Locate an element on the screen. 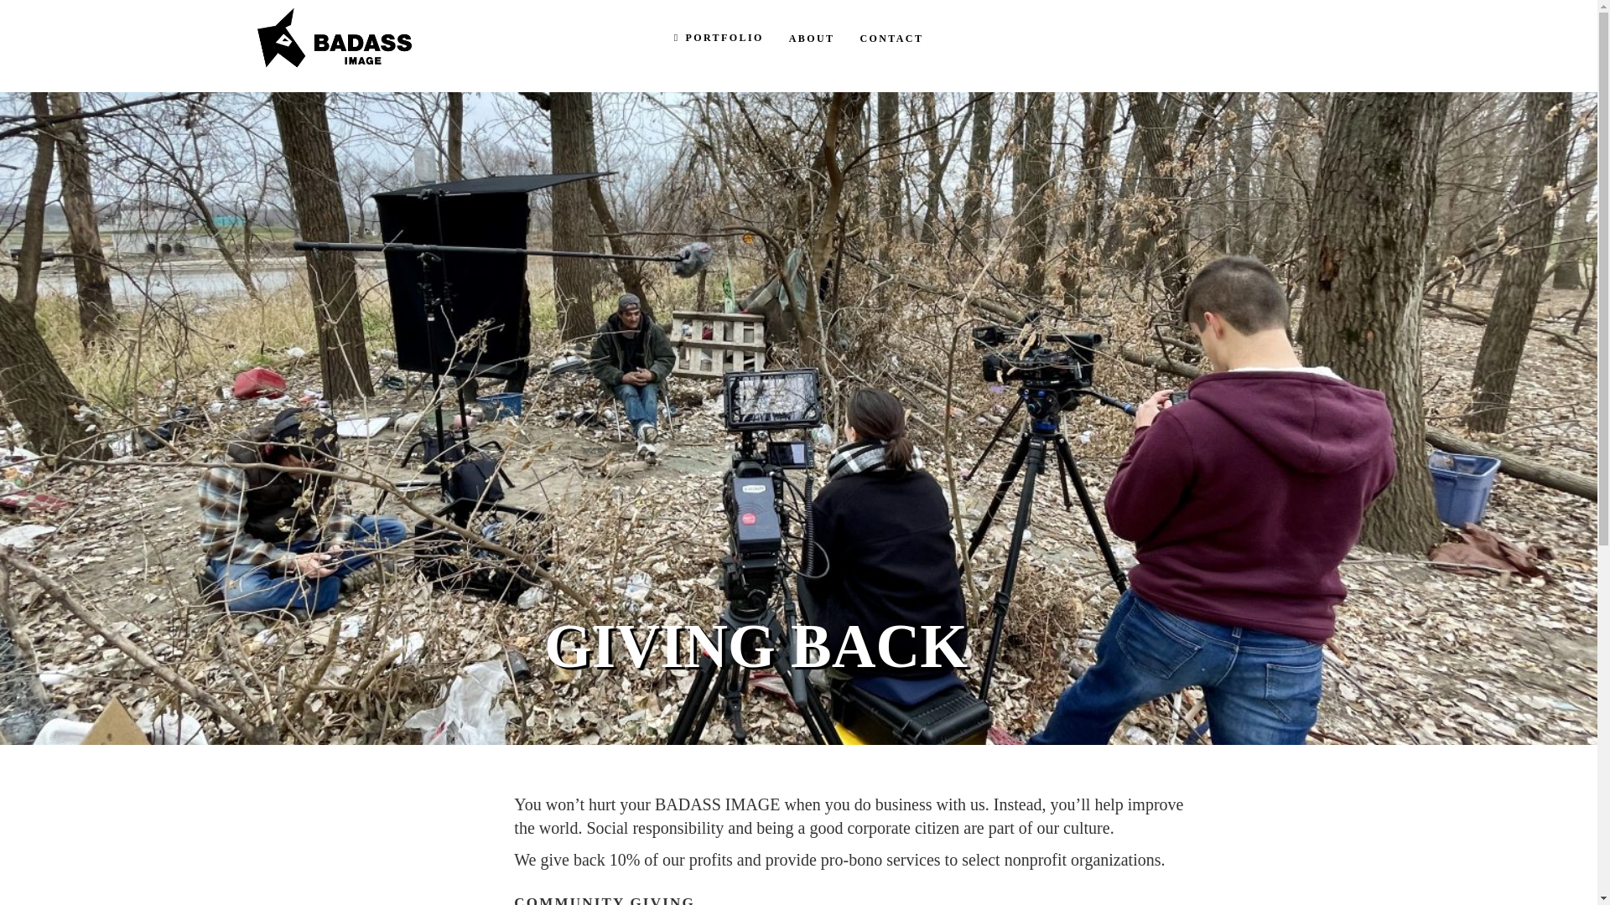  ABOUT is located at coordinates (812, 37).